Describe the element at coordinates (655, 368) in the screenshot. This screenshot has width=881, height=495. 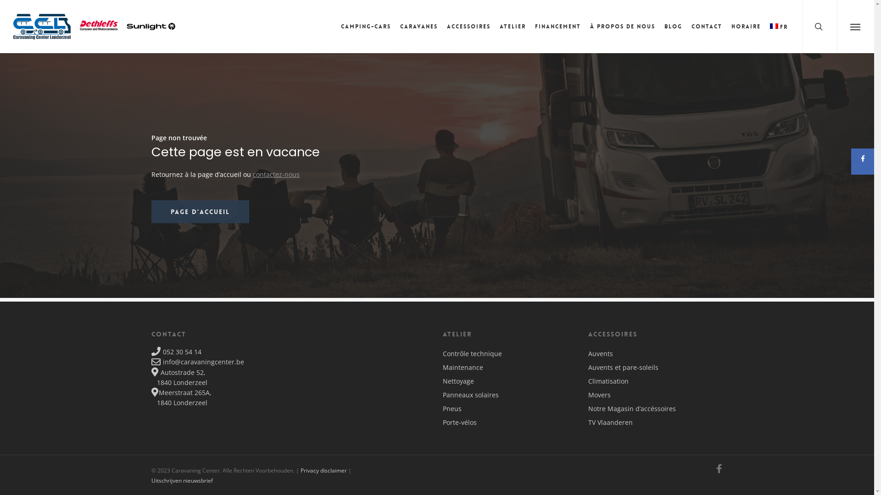
I see `Auvents et pare-soleils` at that location.